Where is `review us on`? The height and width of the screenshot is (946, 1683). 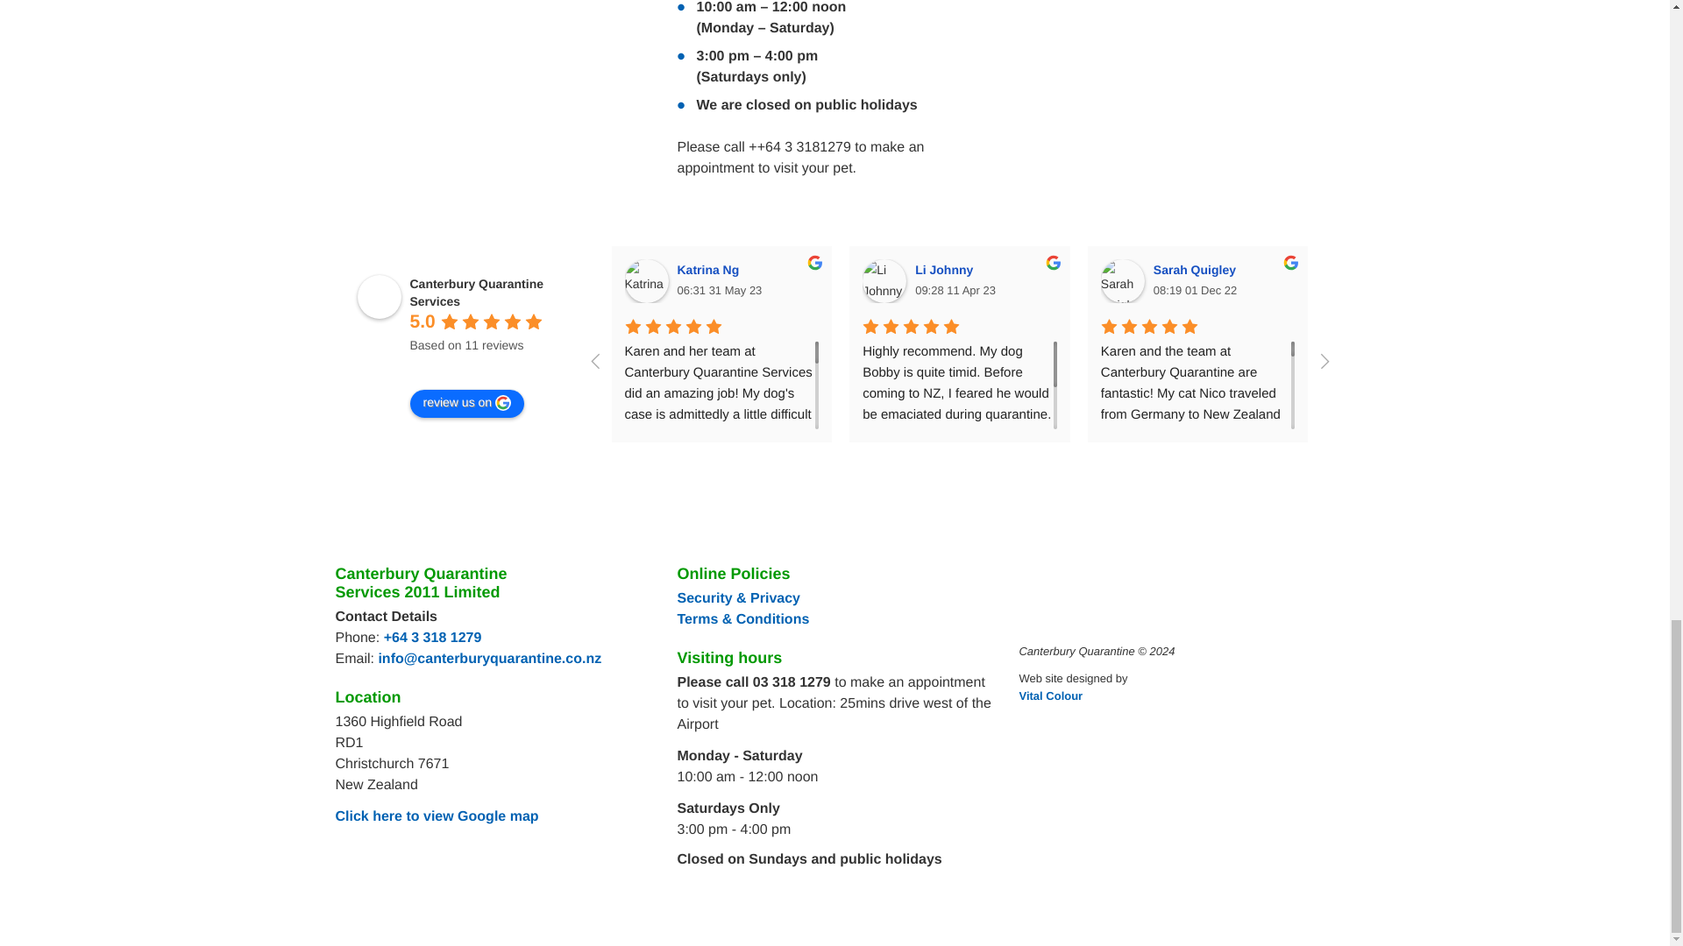
review us on is located at coordinates (468, 403).